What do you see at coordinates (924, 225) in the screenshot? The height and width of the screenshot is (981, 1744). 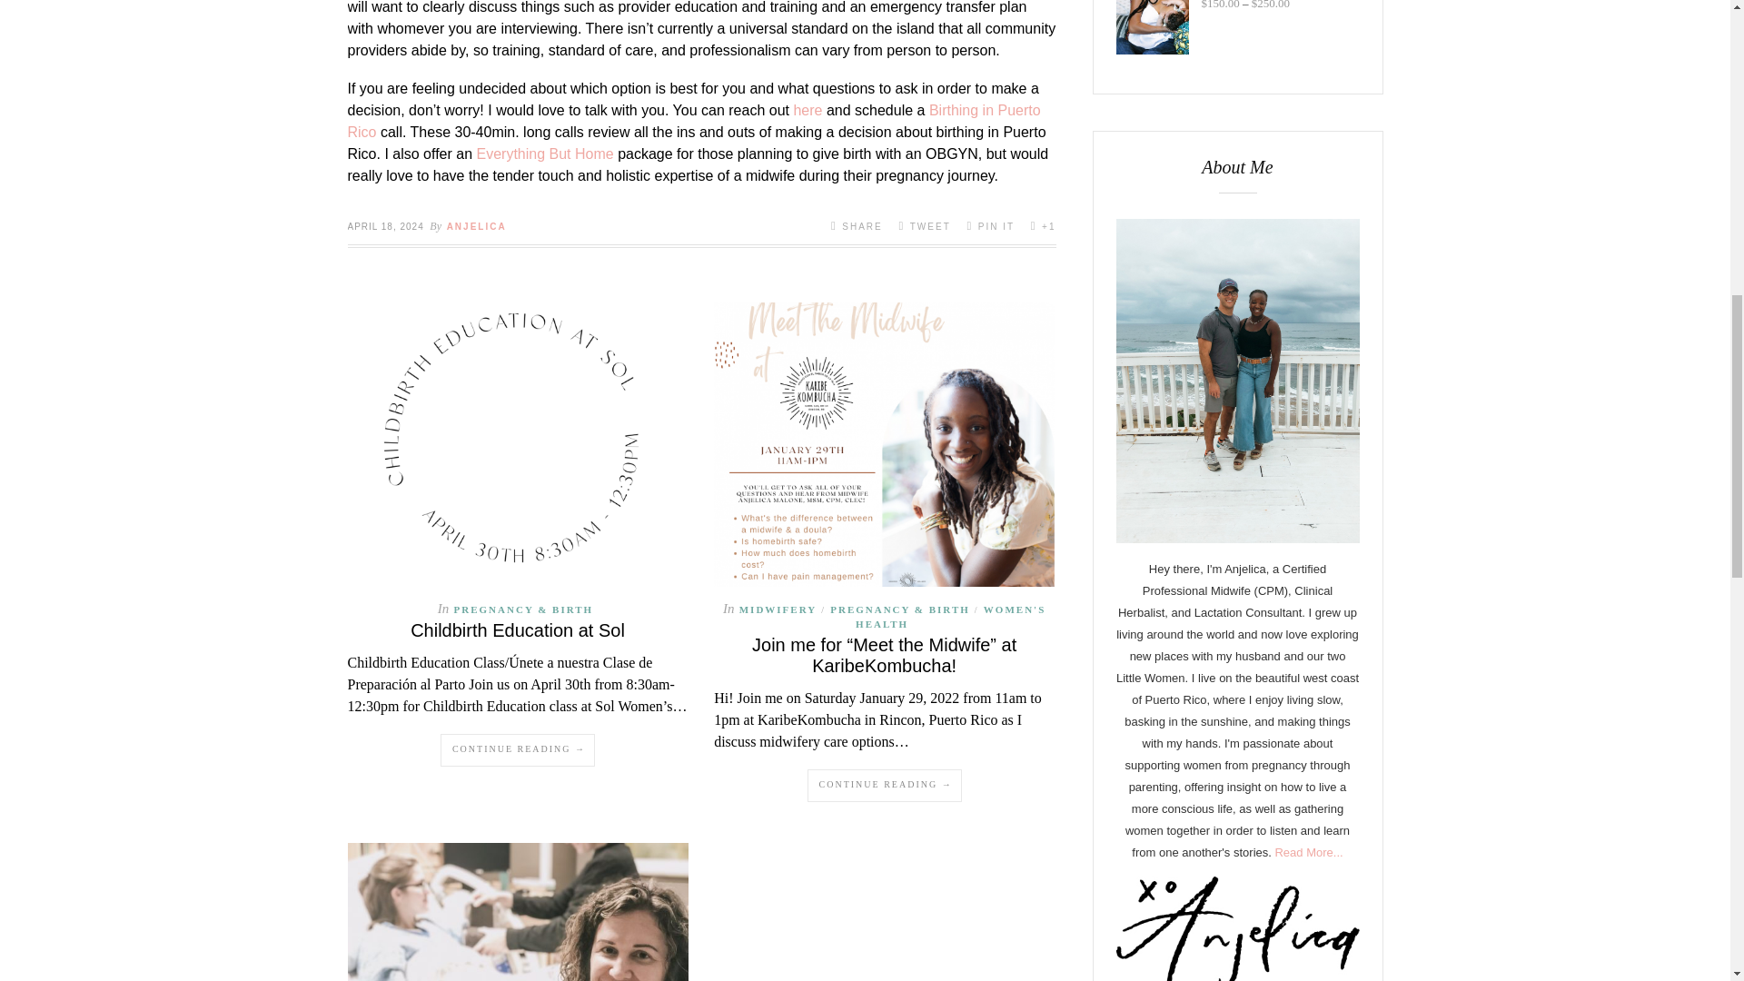 I see `TWEET` at bounding box center [924, 225].